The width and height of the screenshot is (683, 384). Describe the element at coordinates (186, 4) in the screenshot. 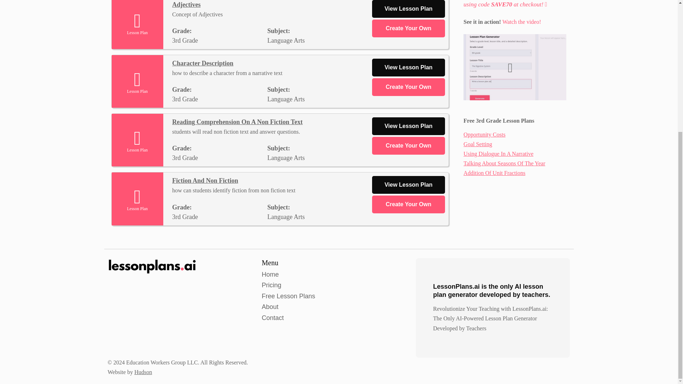

I see `Adjectives` at that location.